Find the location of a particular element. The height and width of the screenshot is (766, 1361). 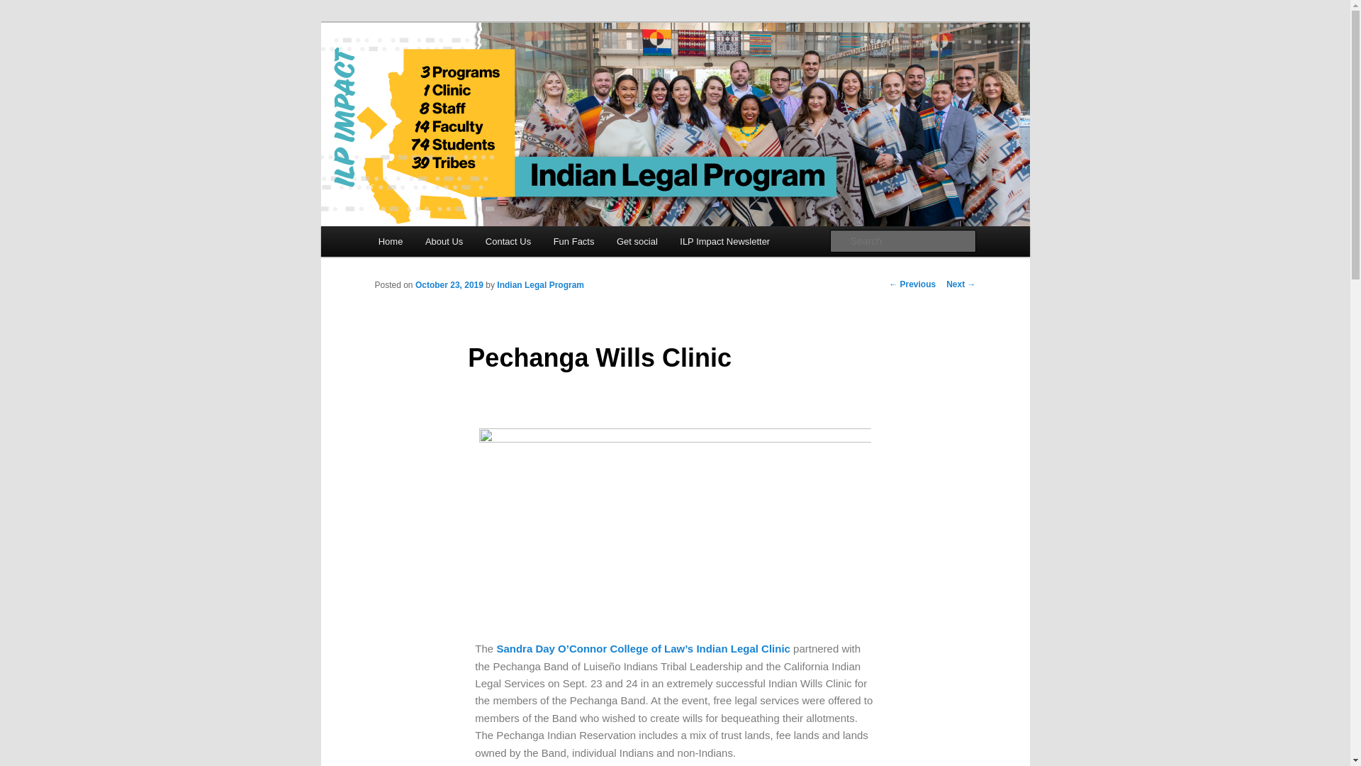

About Us is located at coordinates (444, 241).